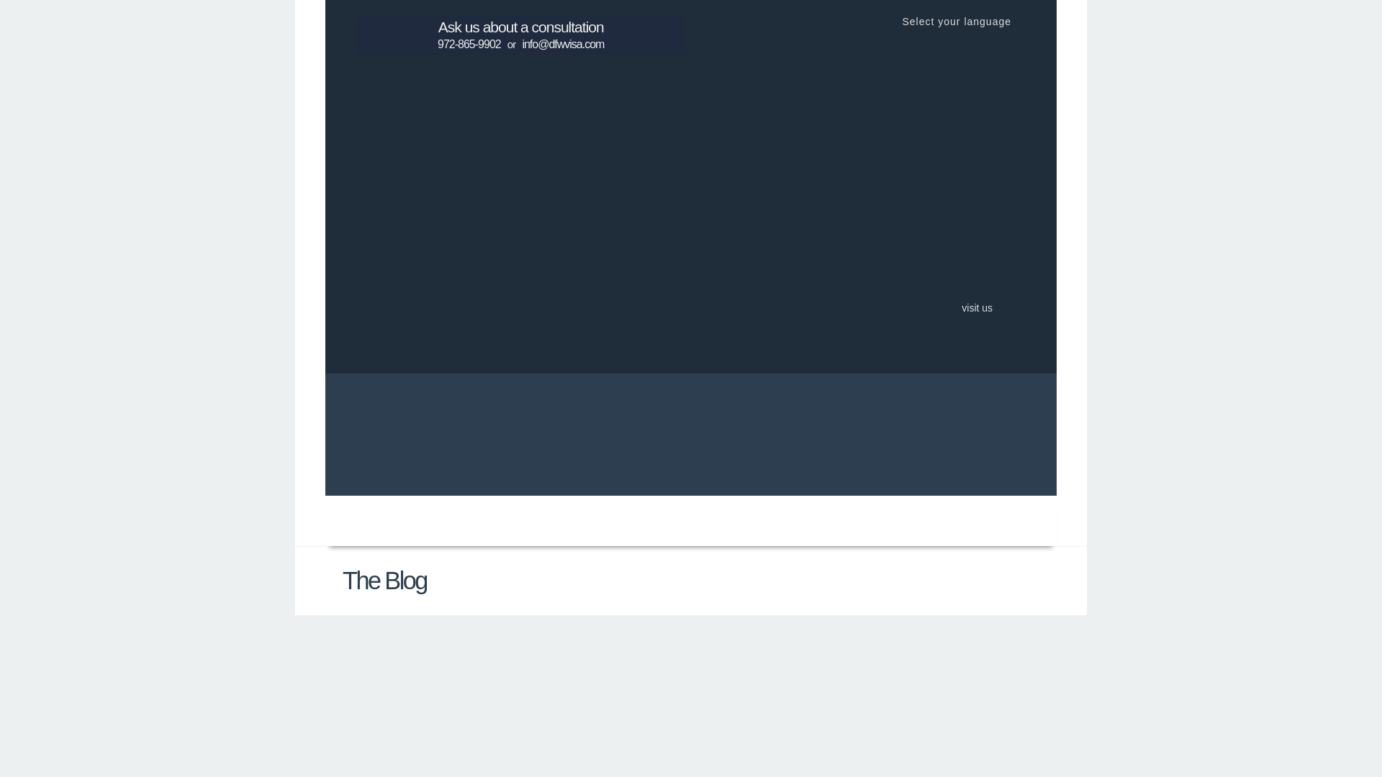 Image resolution: width=1382 pixels, height=777 pixels. I want to click on 972-865-9902, so click(469, 44).